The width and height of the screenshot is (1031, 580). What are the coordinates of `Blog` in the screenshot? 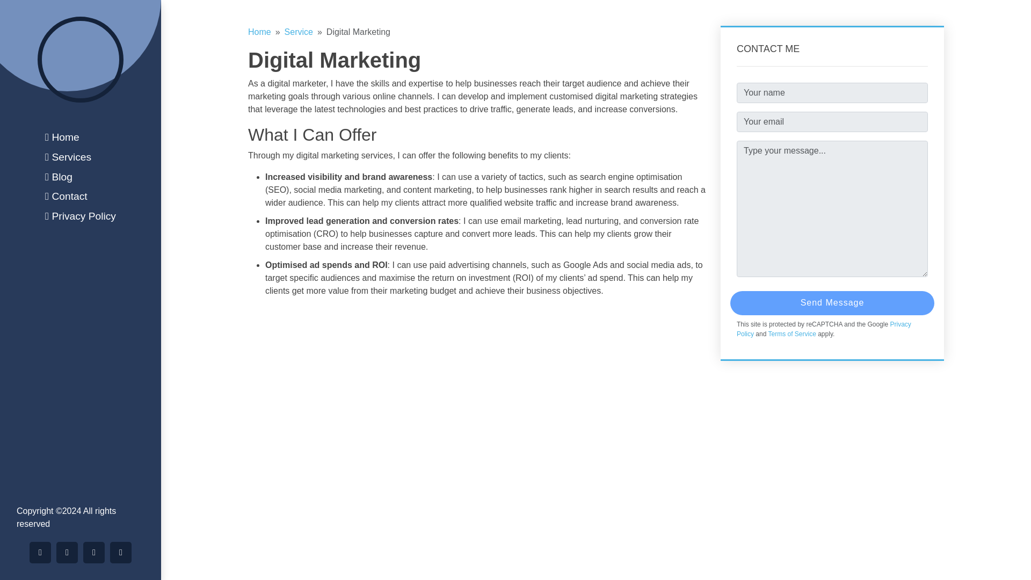 It's located at (81, 177).